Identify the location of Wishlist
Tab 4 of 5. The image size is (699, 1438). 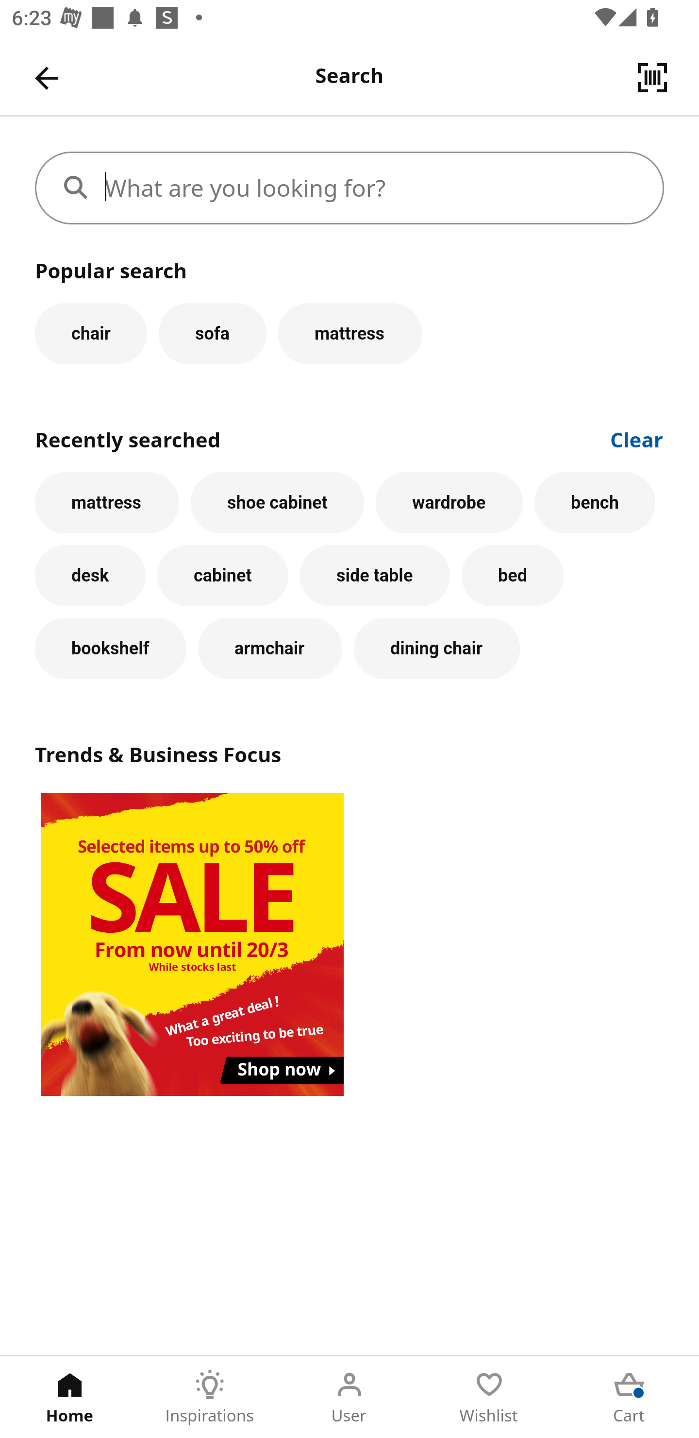
(489, 1397).